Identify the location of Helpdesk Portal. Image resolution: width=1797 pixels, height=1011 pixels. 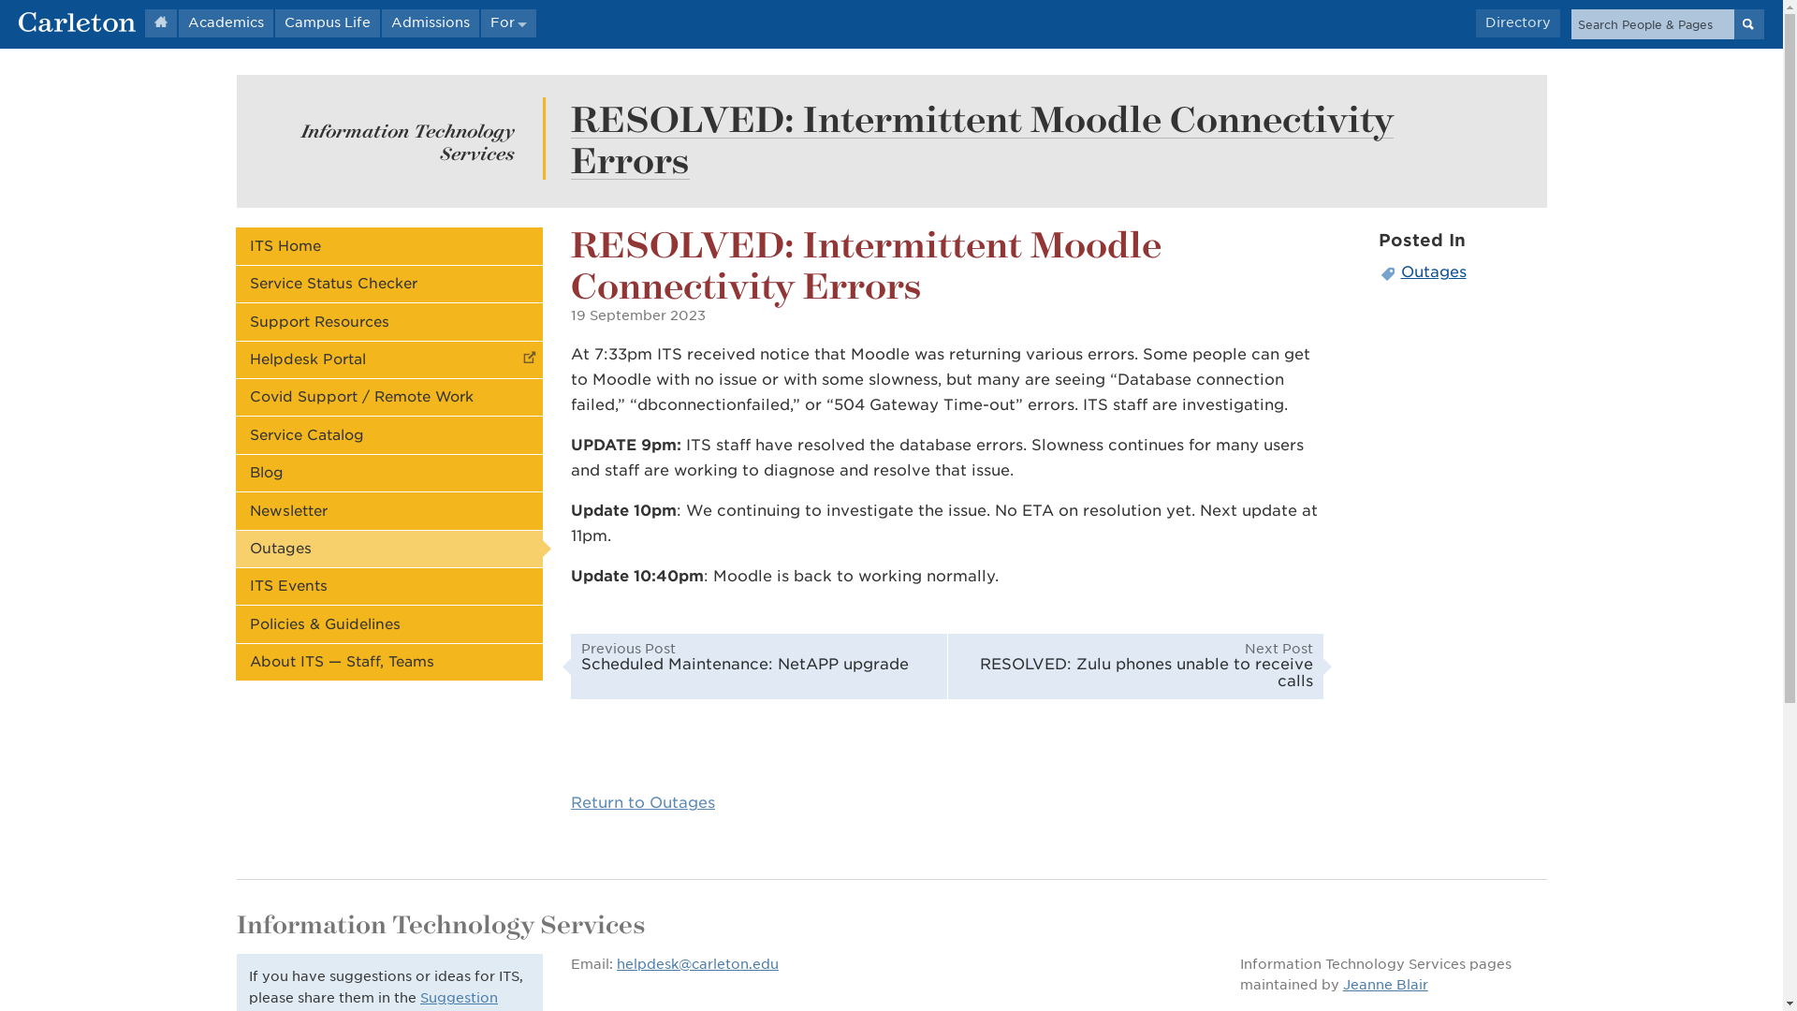
(388, 359).